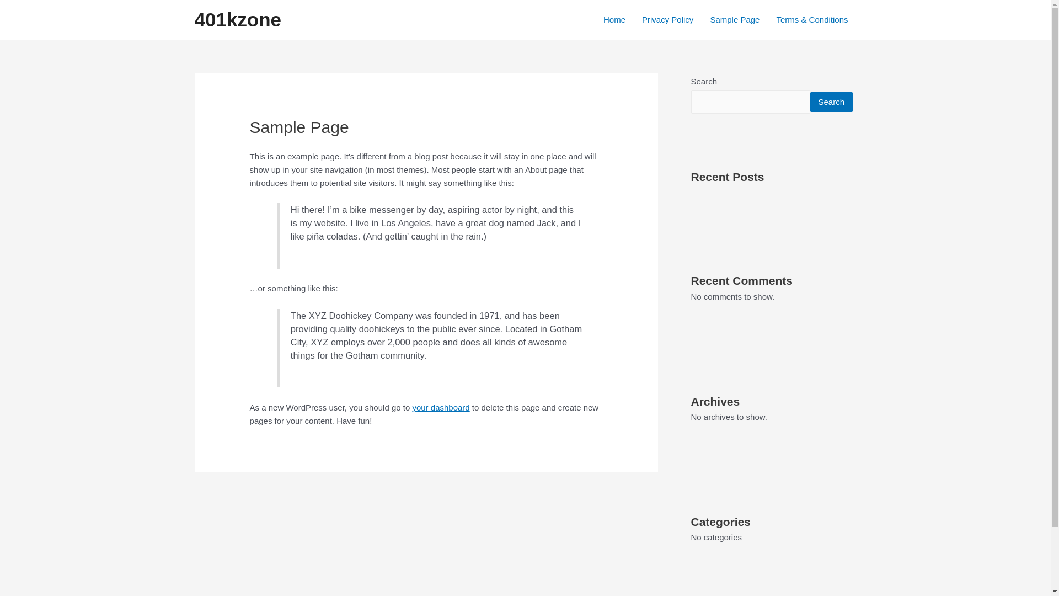  I want to click on Terms & Conditions, so click(812, 20).